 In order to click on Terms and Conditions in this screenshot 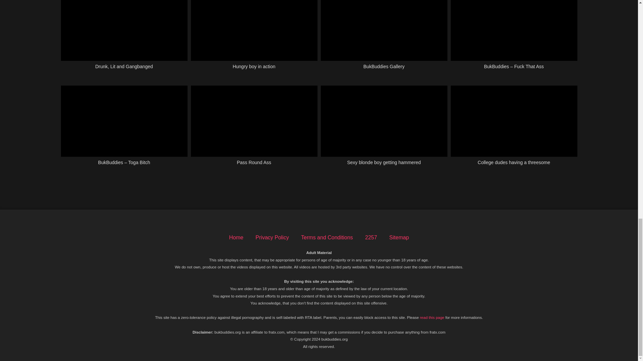, I will do `click(327, 237)`.